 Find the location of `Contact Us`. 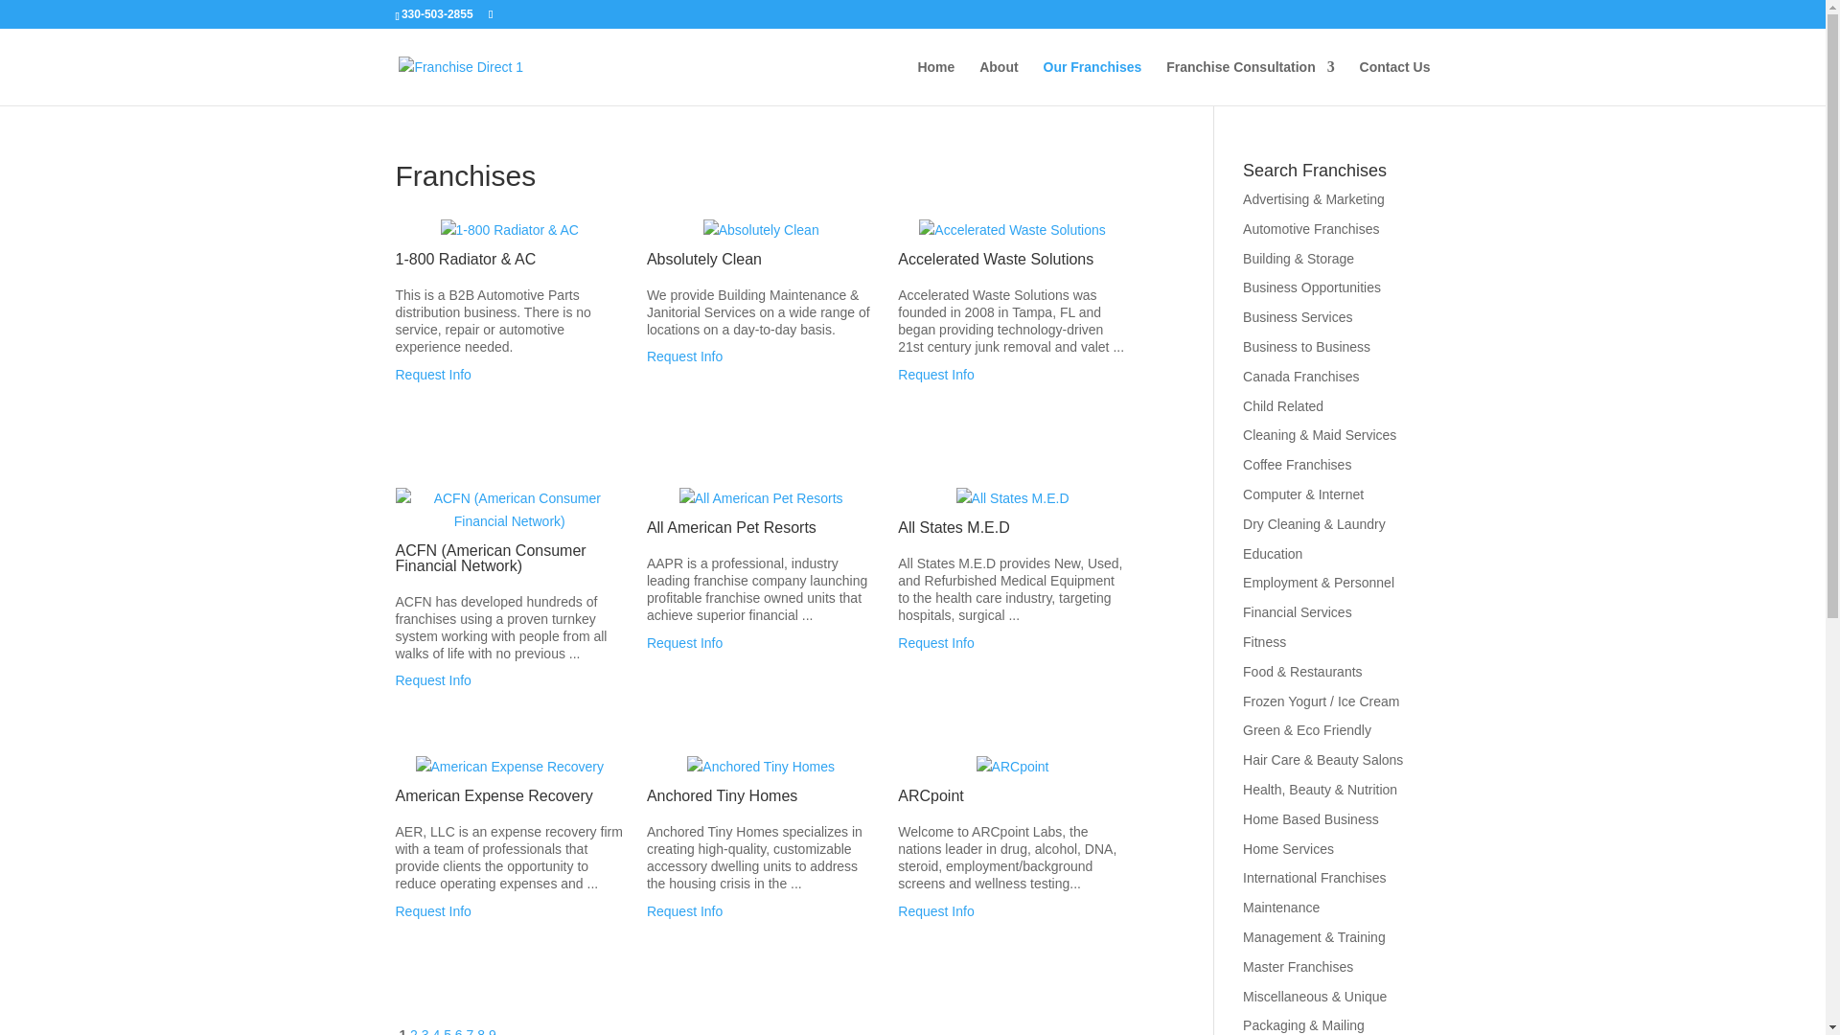

Contact Us is located at coordinates (1395, 82).